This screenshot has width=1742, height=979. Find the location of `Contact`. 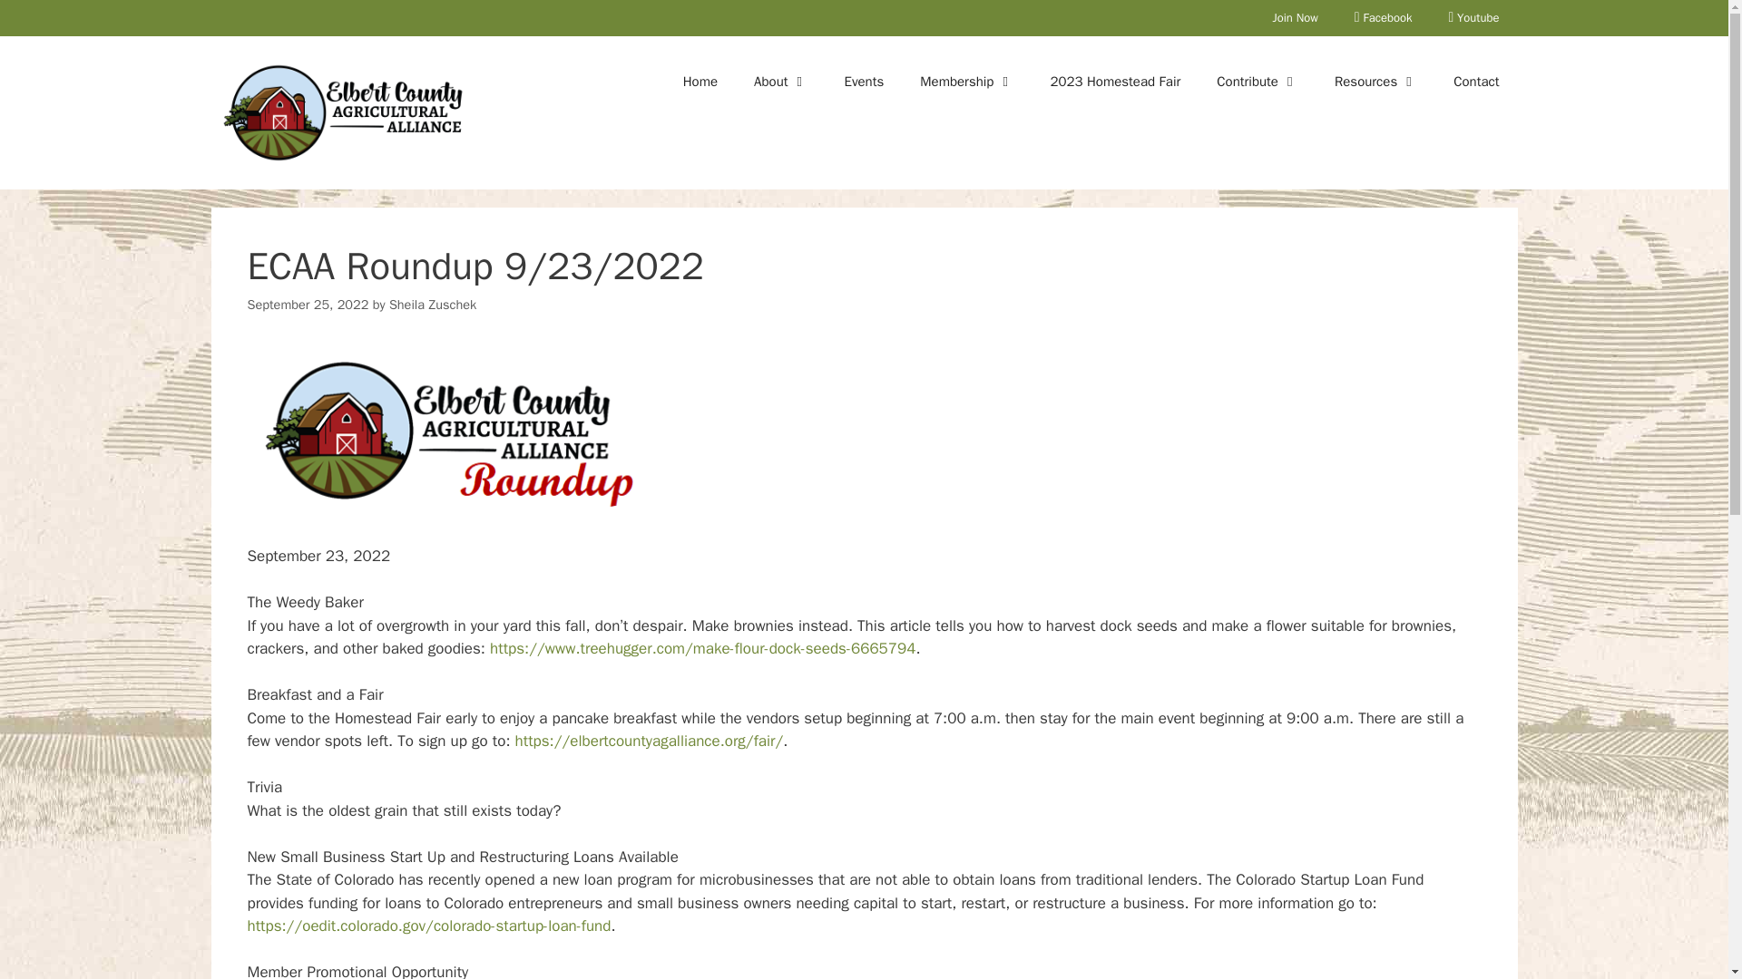

Contact is located at coordinates (1476, 82).